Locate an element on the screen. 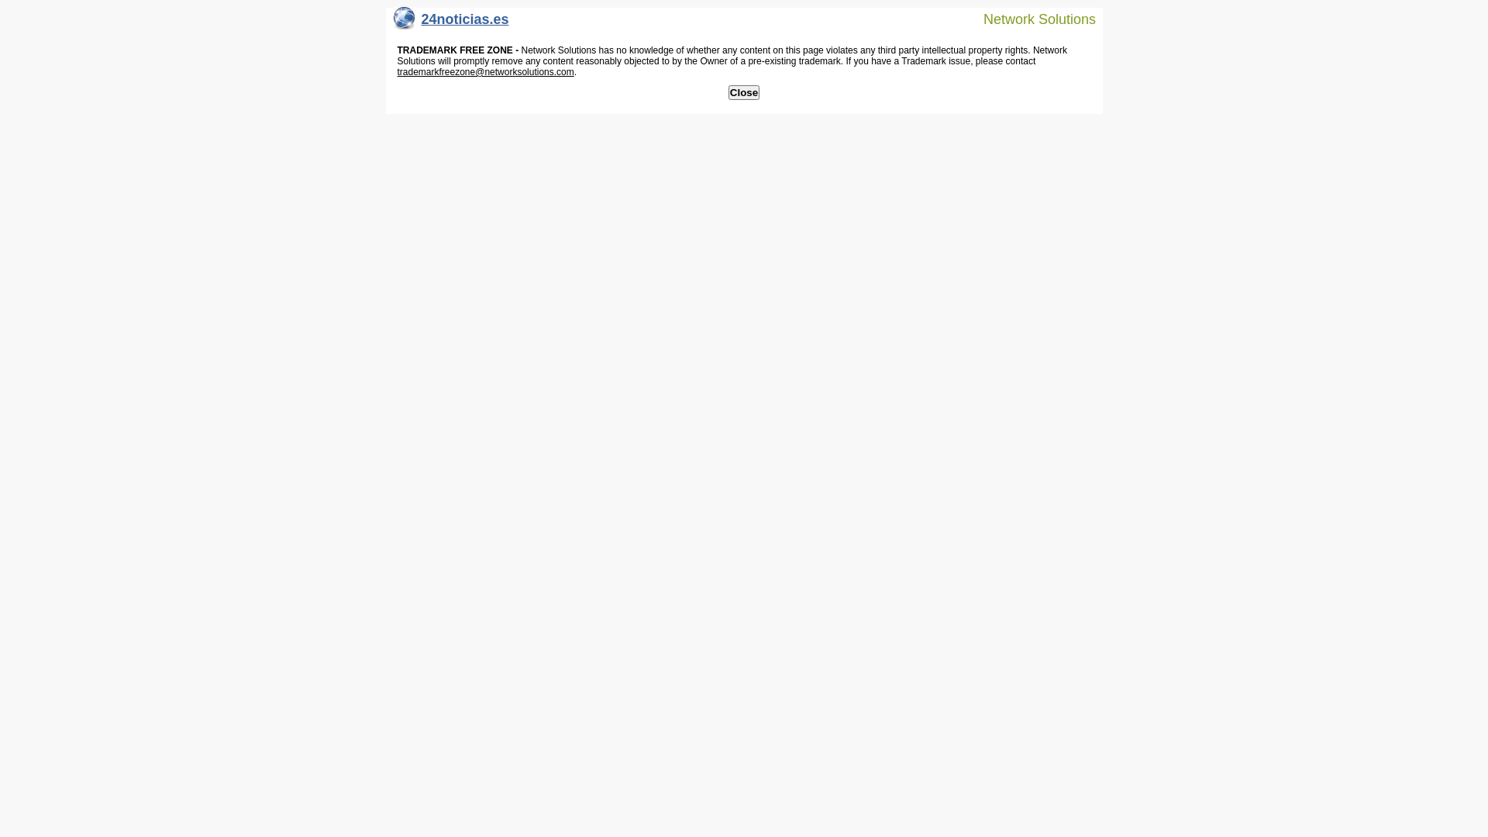 This screenshot has width=1488, height=837. 24noticias.es is located at coordinates (451, 23).